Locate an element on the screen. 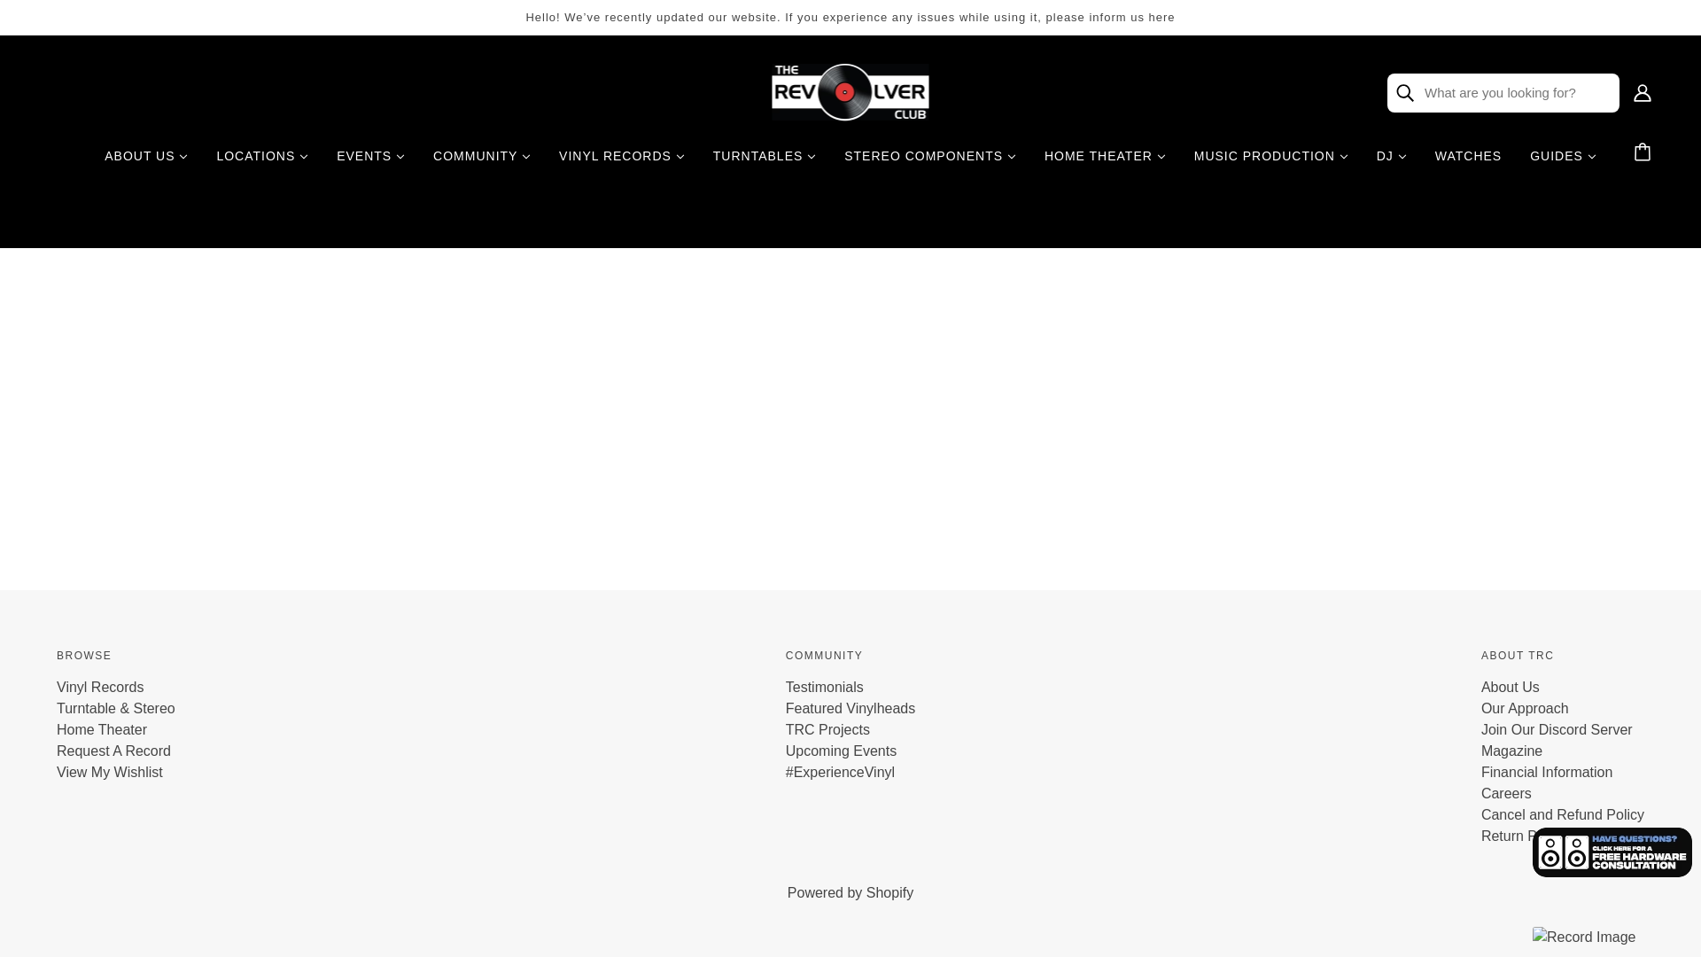  Cancel and Refund Policy is located at coordinates (1563, 814).